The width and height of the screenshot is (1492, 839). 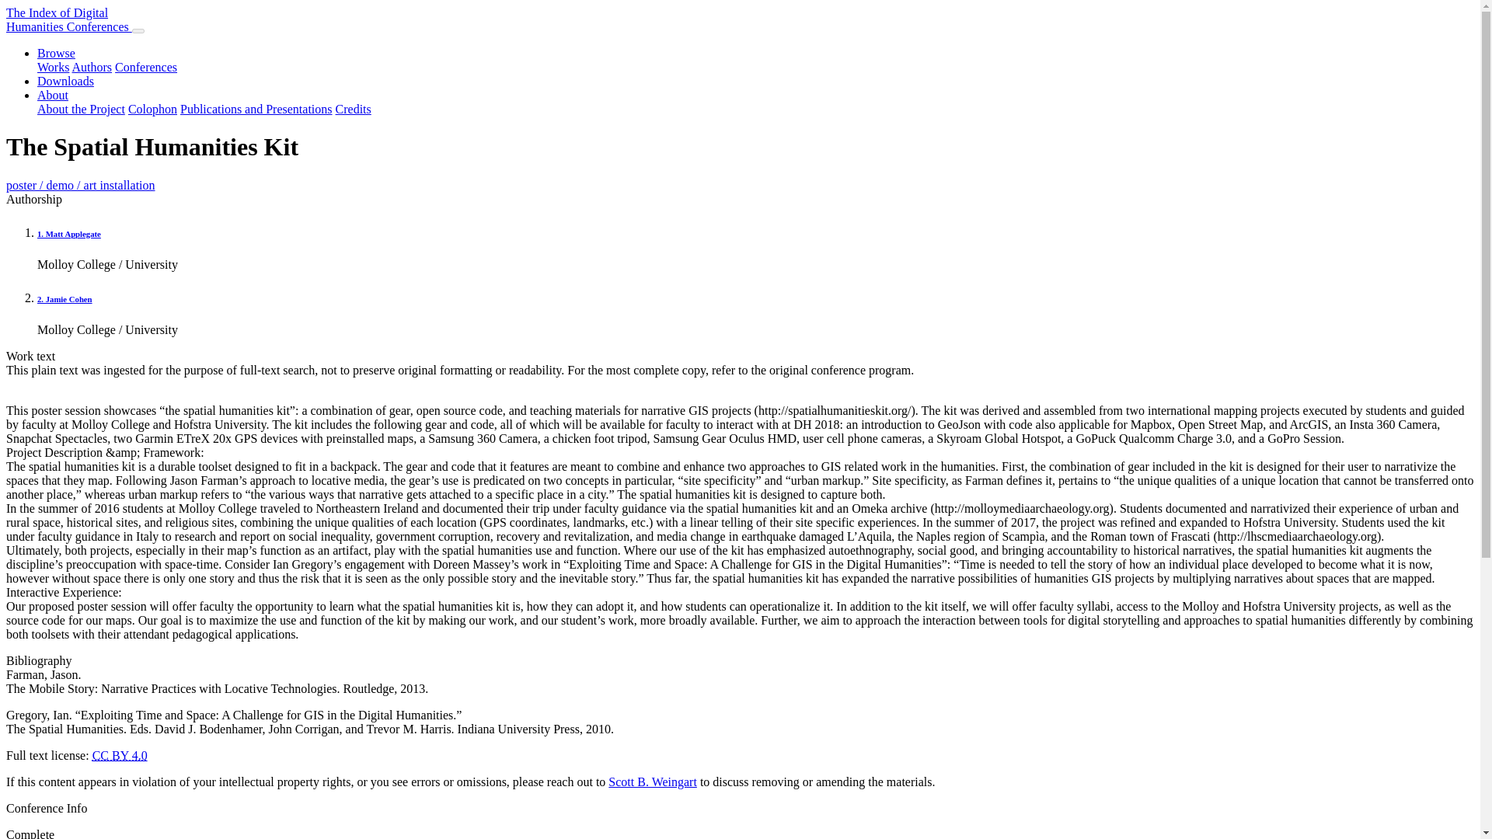 I want to click on About, so click(x=653, y=782).